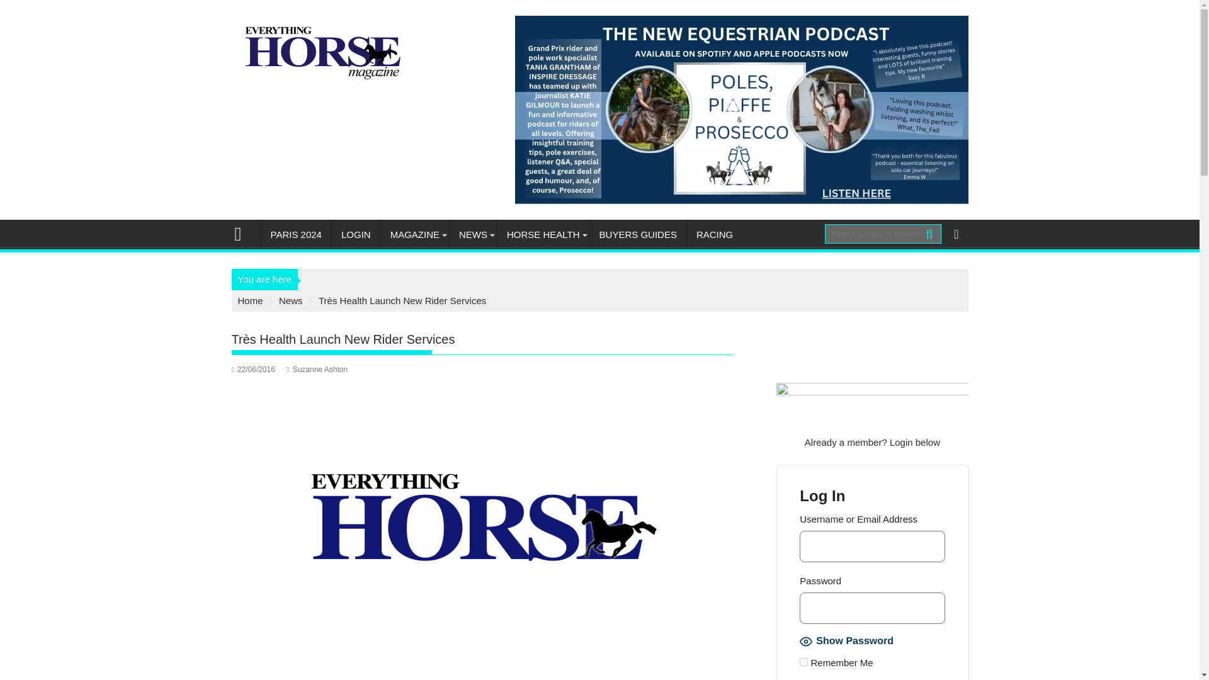 The height and width of the screenshot is (680, 1209). I want to click on forever, so click(803, 662).